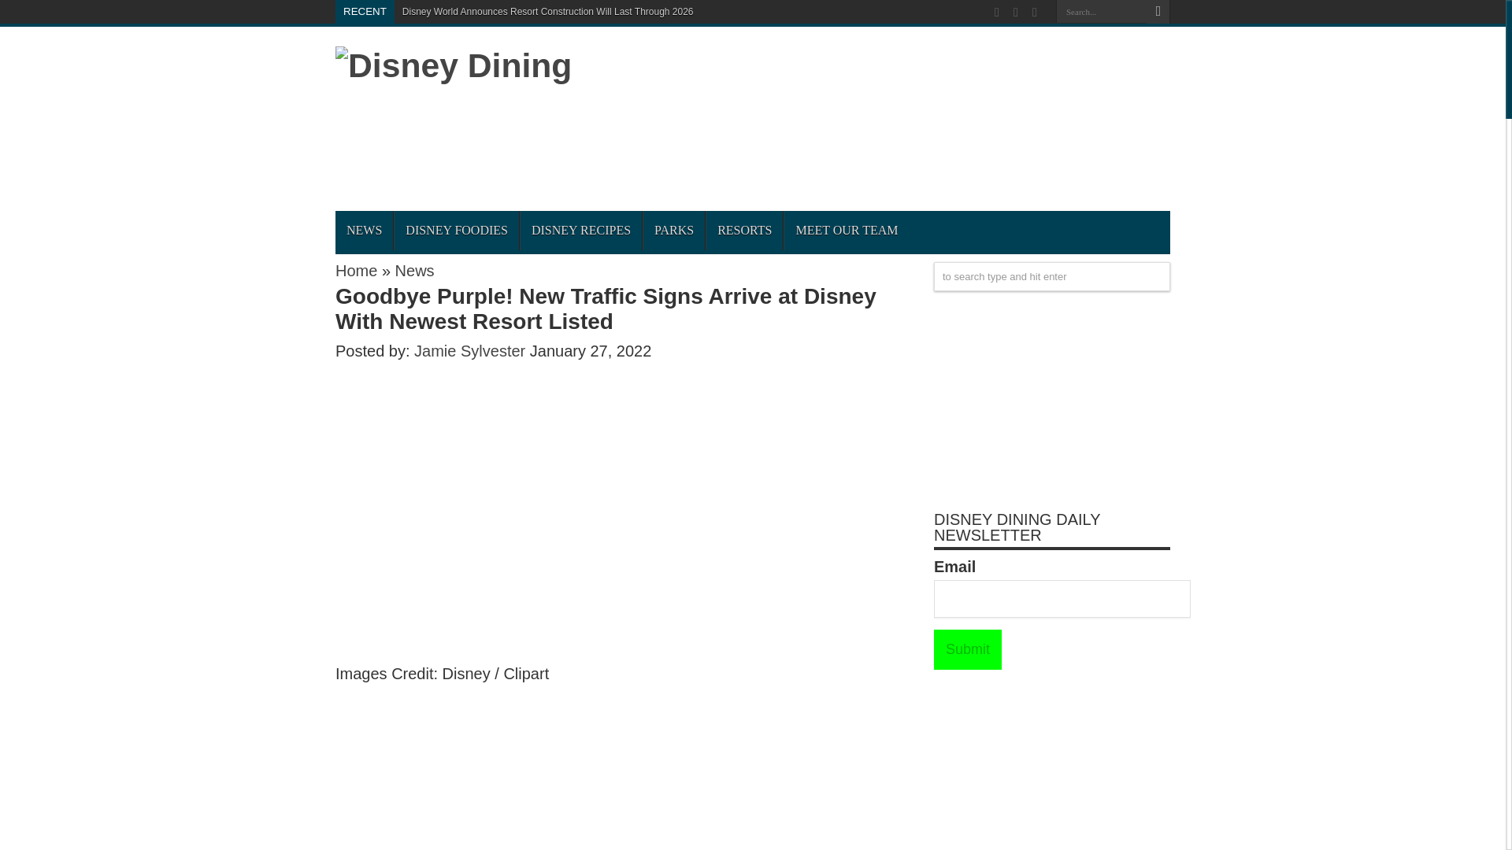 Image resolution: width=1512 pixels, height=850 pixels. I want to click on DISNEY FOODIES, so click(455, 230).